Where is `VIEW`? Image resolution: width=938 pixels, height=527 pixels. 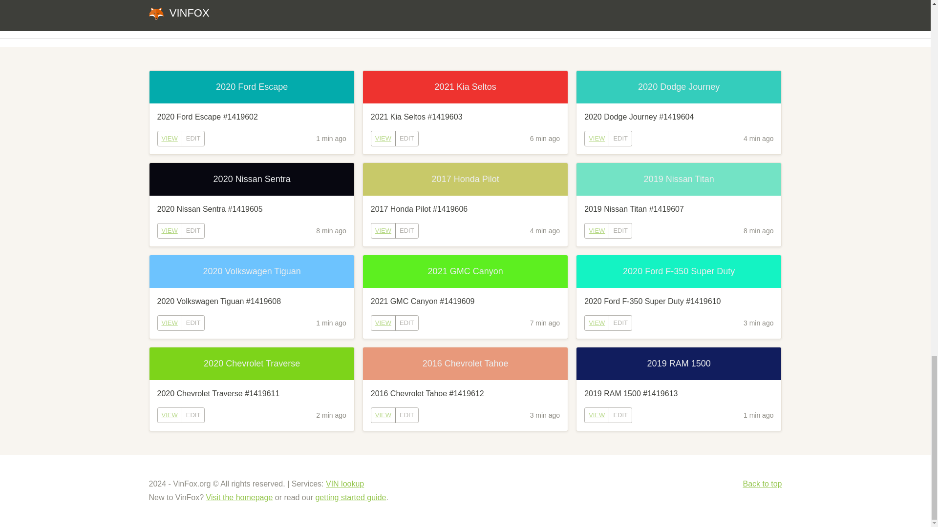
VIEW is located at coordinates (169, 230).